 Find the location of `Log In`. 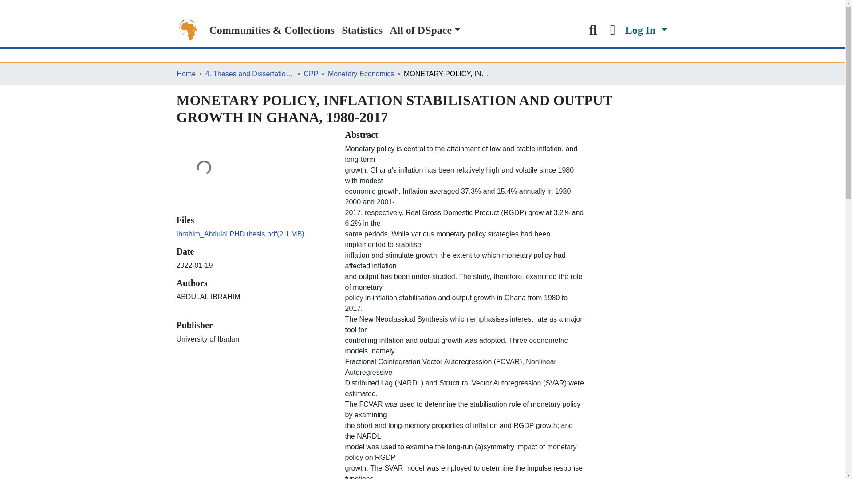

Log In is located at coordinates (646, 30).